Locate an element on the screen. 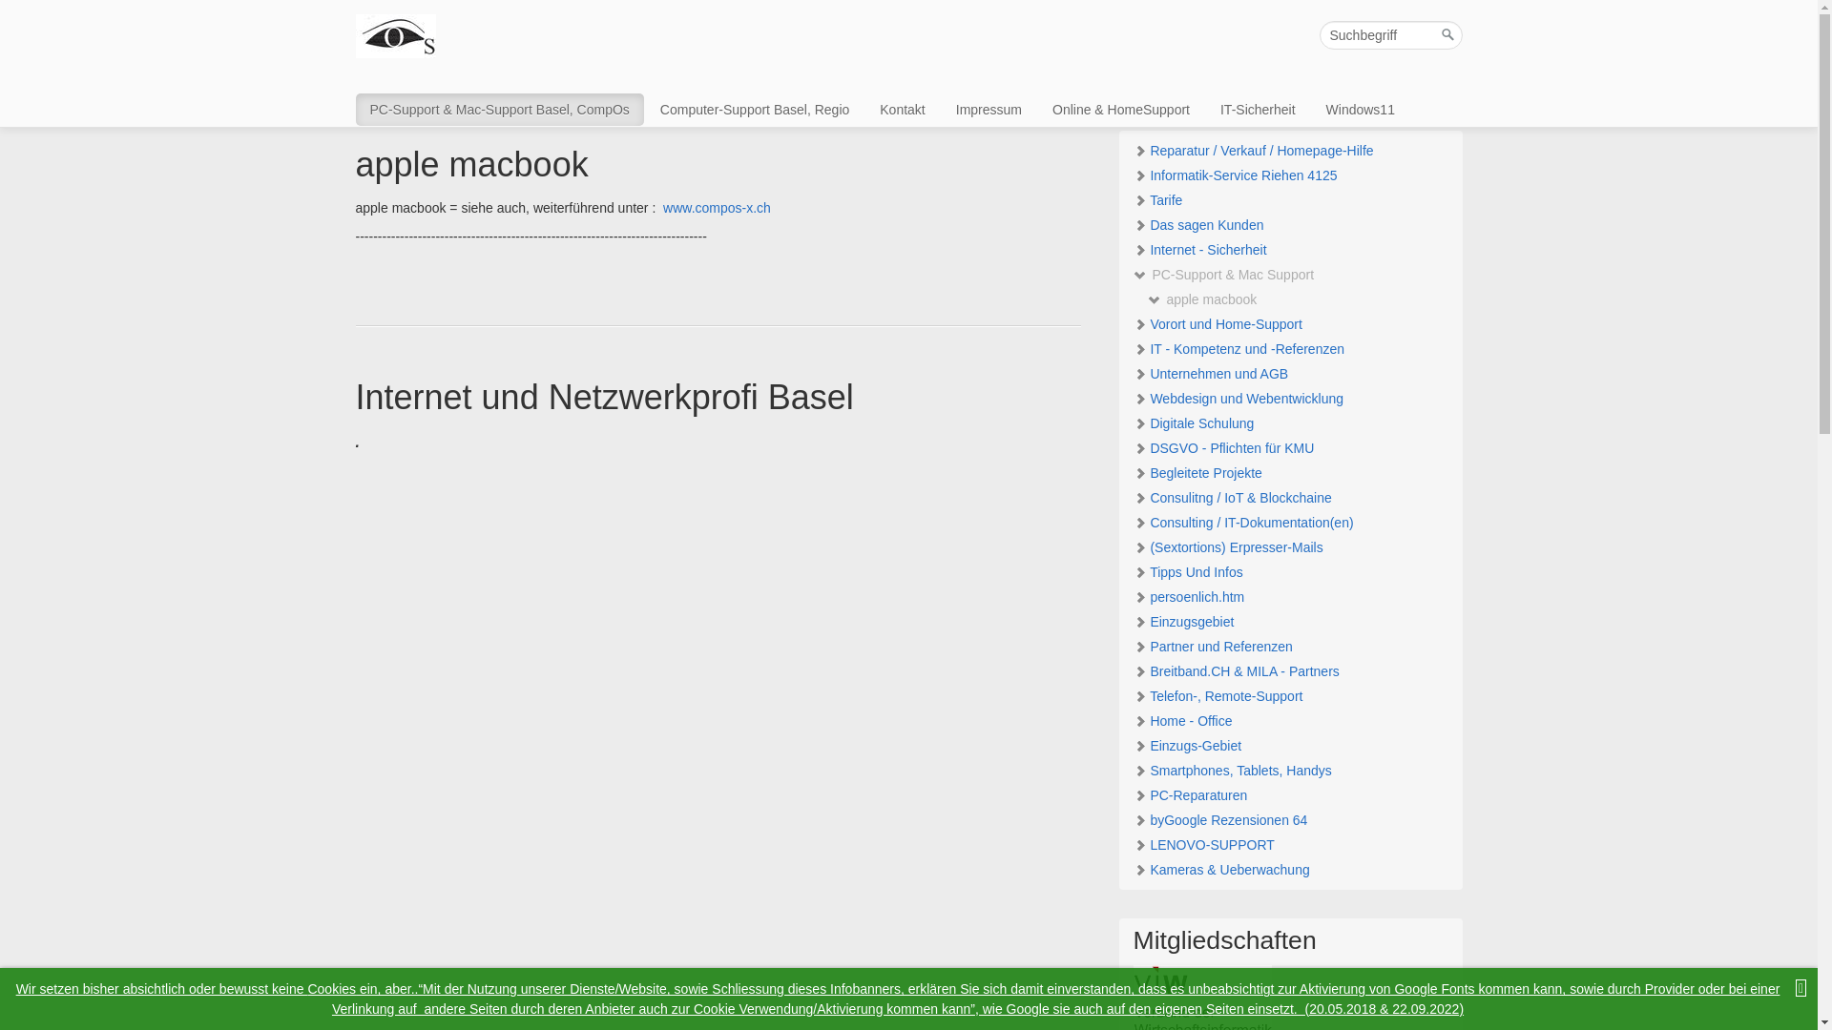 The height and width of the screenshot is (1030, 1832).   Webdesign und Webentwicklung is located at coordinates (1290, 399).